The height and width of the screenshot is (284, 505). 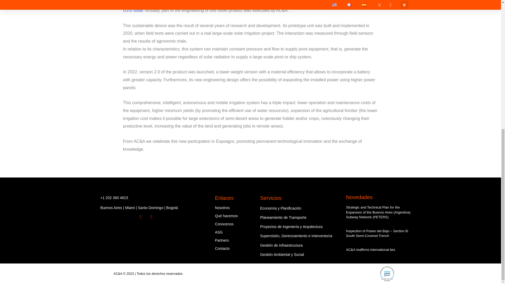 What do you see at coordinates (154, 219) in the screenshot?
I see `Linkedin` at bounding box center [154, 219].